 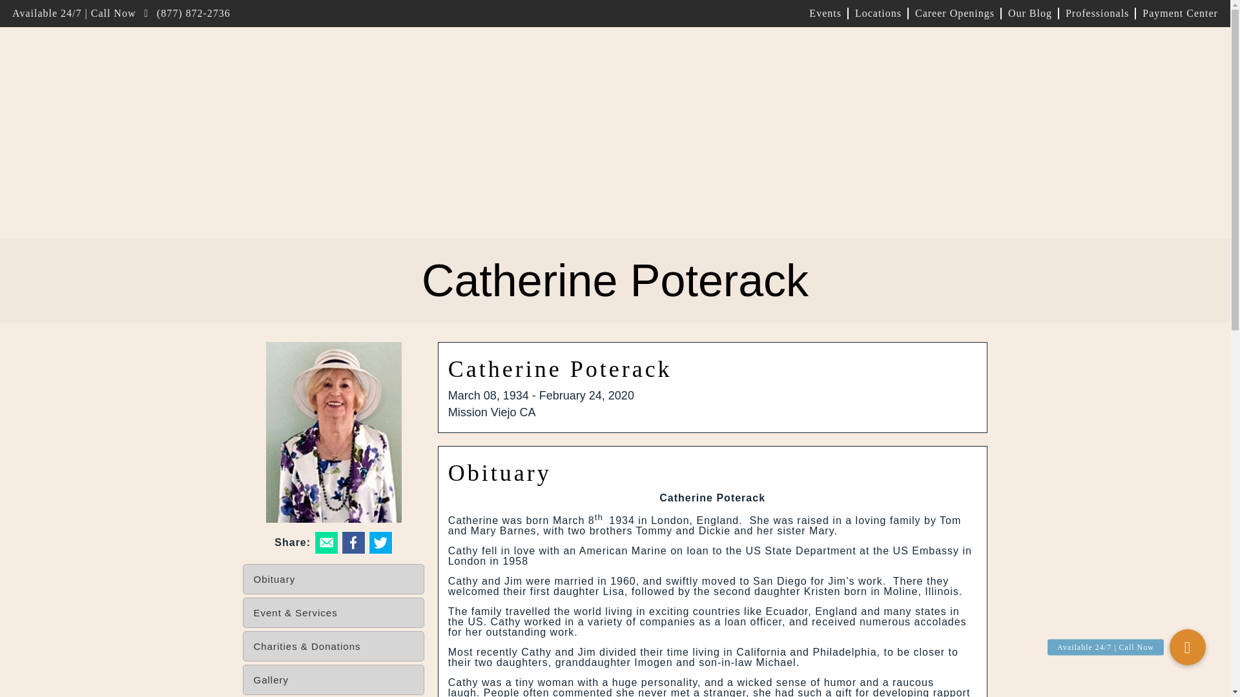 I want to click on Career Openings, so click(x=954, y=13).